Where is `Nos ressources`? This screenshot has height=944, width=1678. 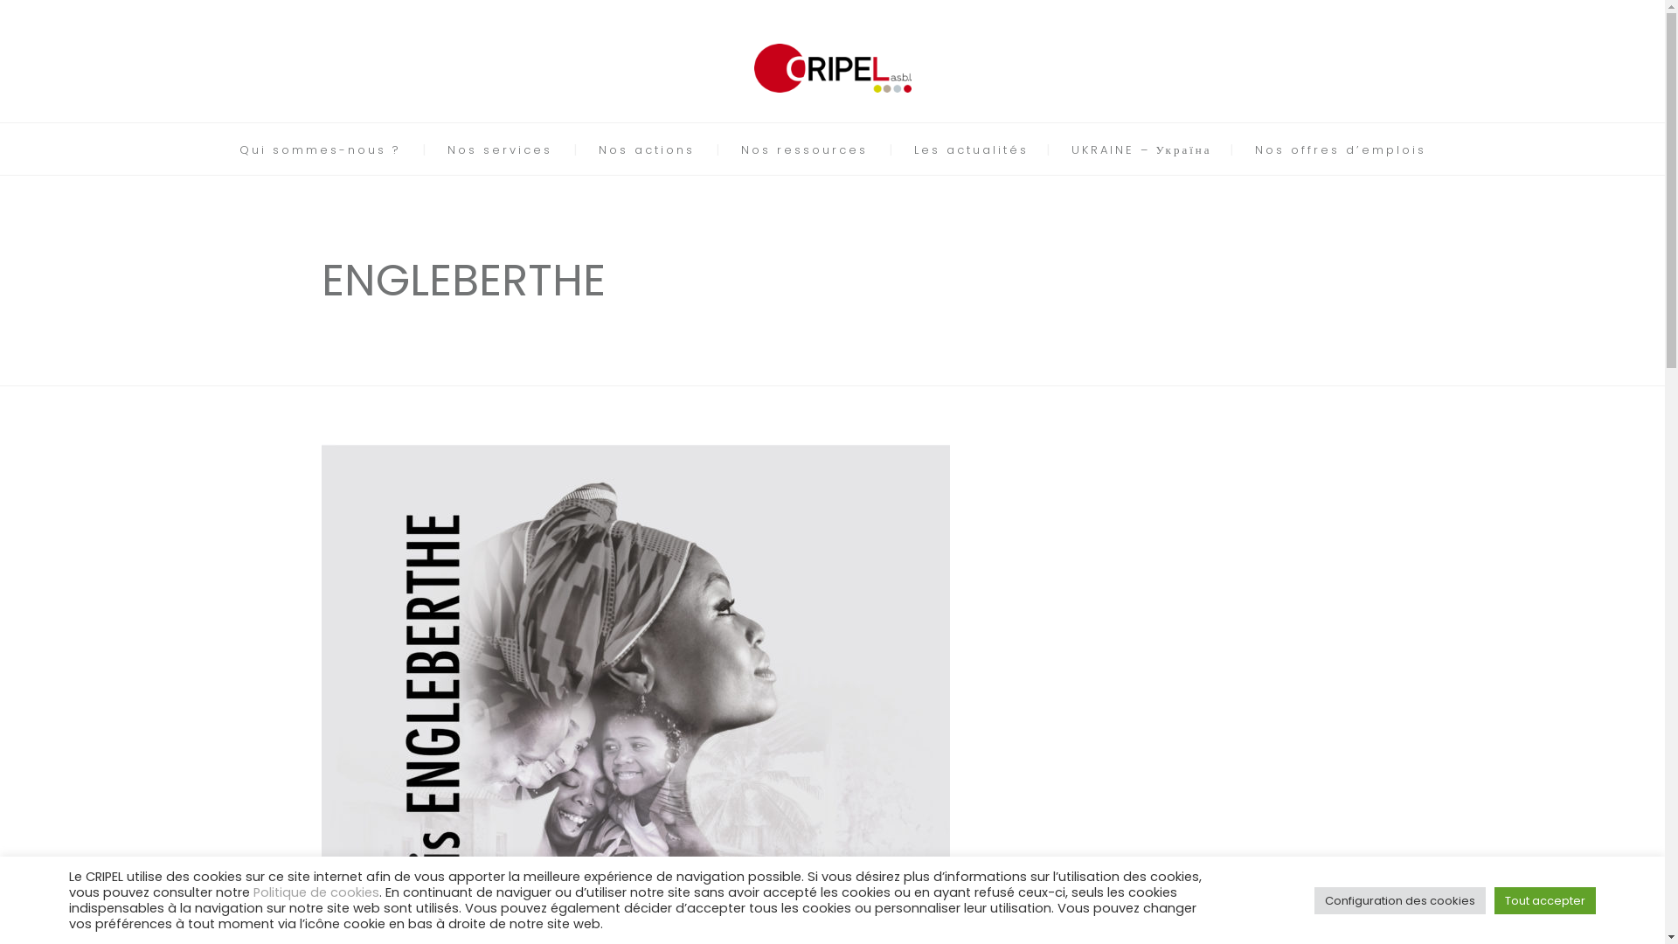
Nos ressources is located at coordinates (804, 150).